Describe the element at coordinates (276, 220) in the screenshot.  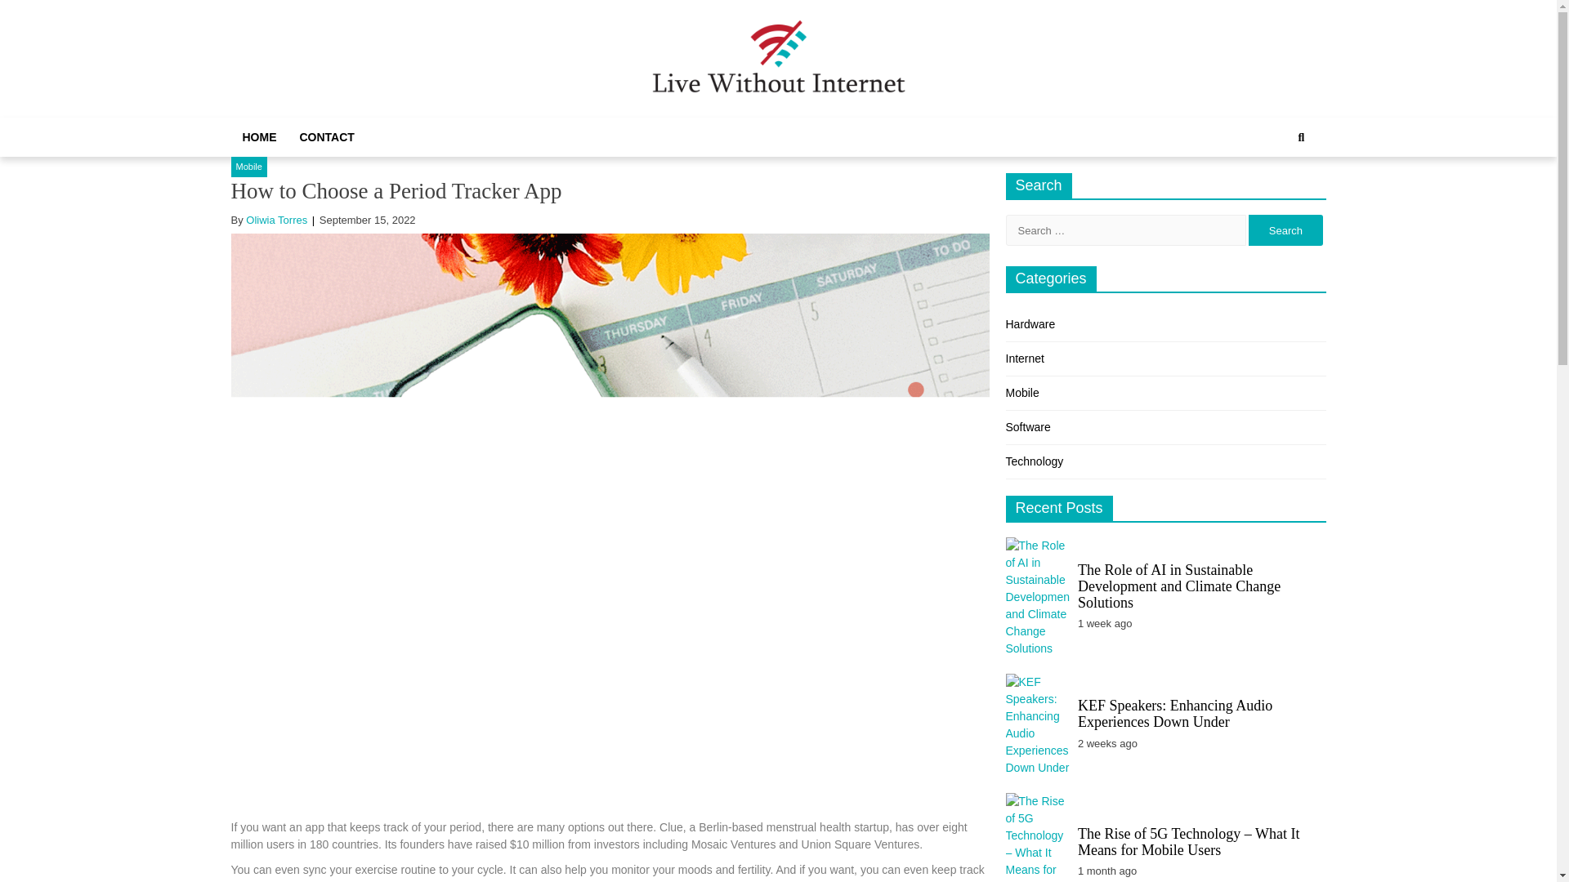
I see `Oliwia Torres` at that location.